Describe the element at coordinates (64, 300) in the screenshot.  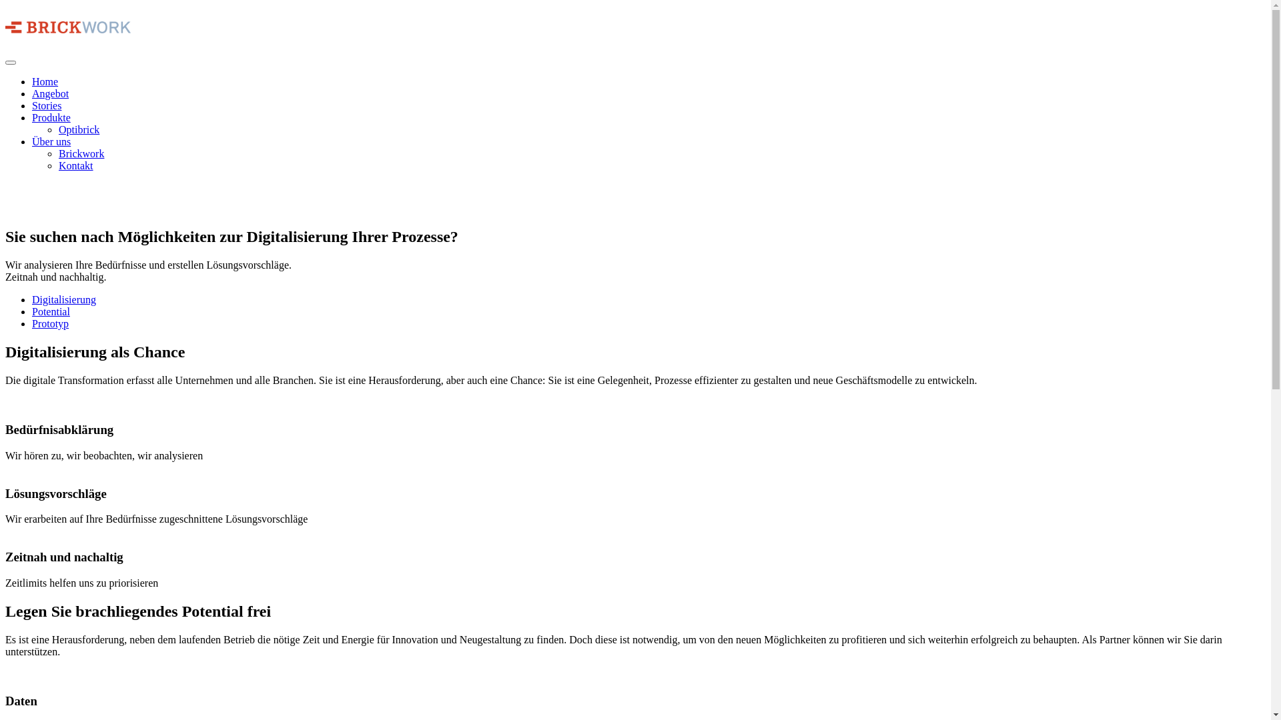
I see `Digitalisierung` at that location.